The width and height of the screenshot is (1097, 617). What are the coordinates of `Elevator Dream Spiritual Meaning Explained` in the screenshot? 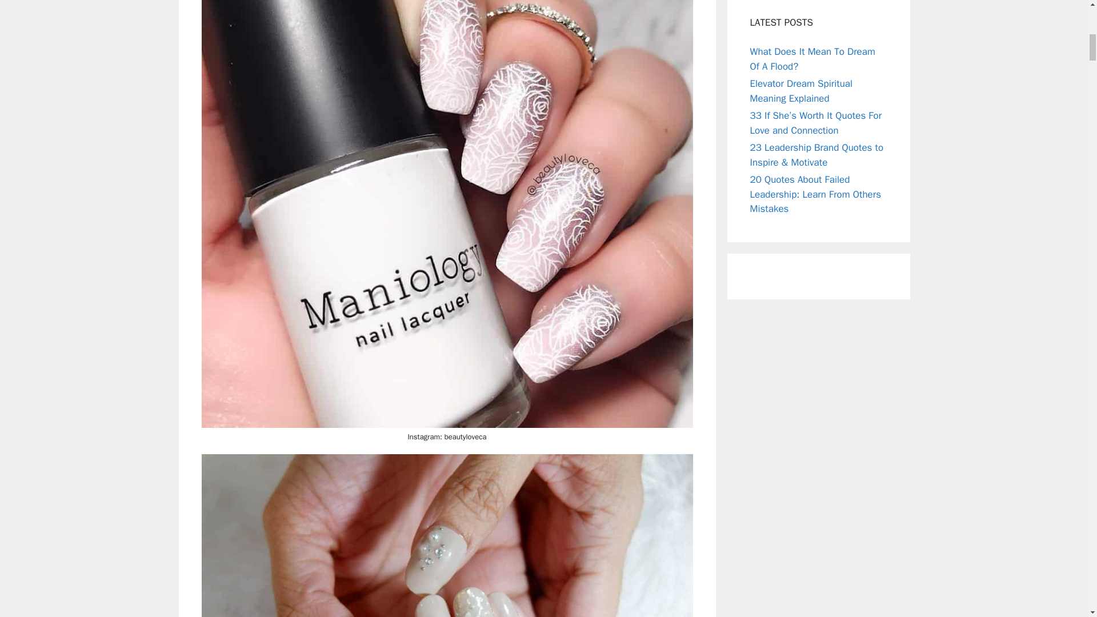 It's located at (800, 91).